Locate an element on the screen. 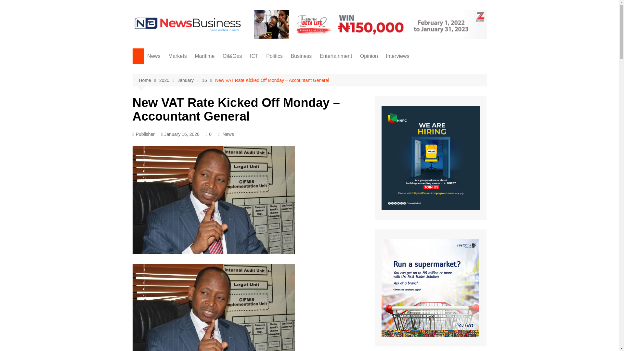 This screenshot has width=624, height=351. Labour is located at coordinates (179, 69).